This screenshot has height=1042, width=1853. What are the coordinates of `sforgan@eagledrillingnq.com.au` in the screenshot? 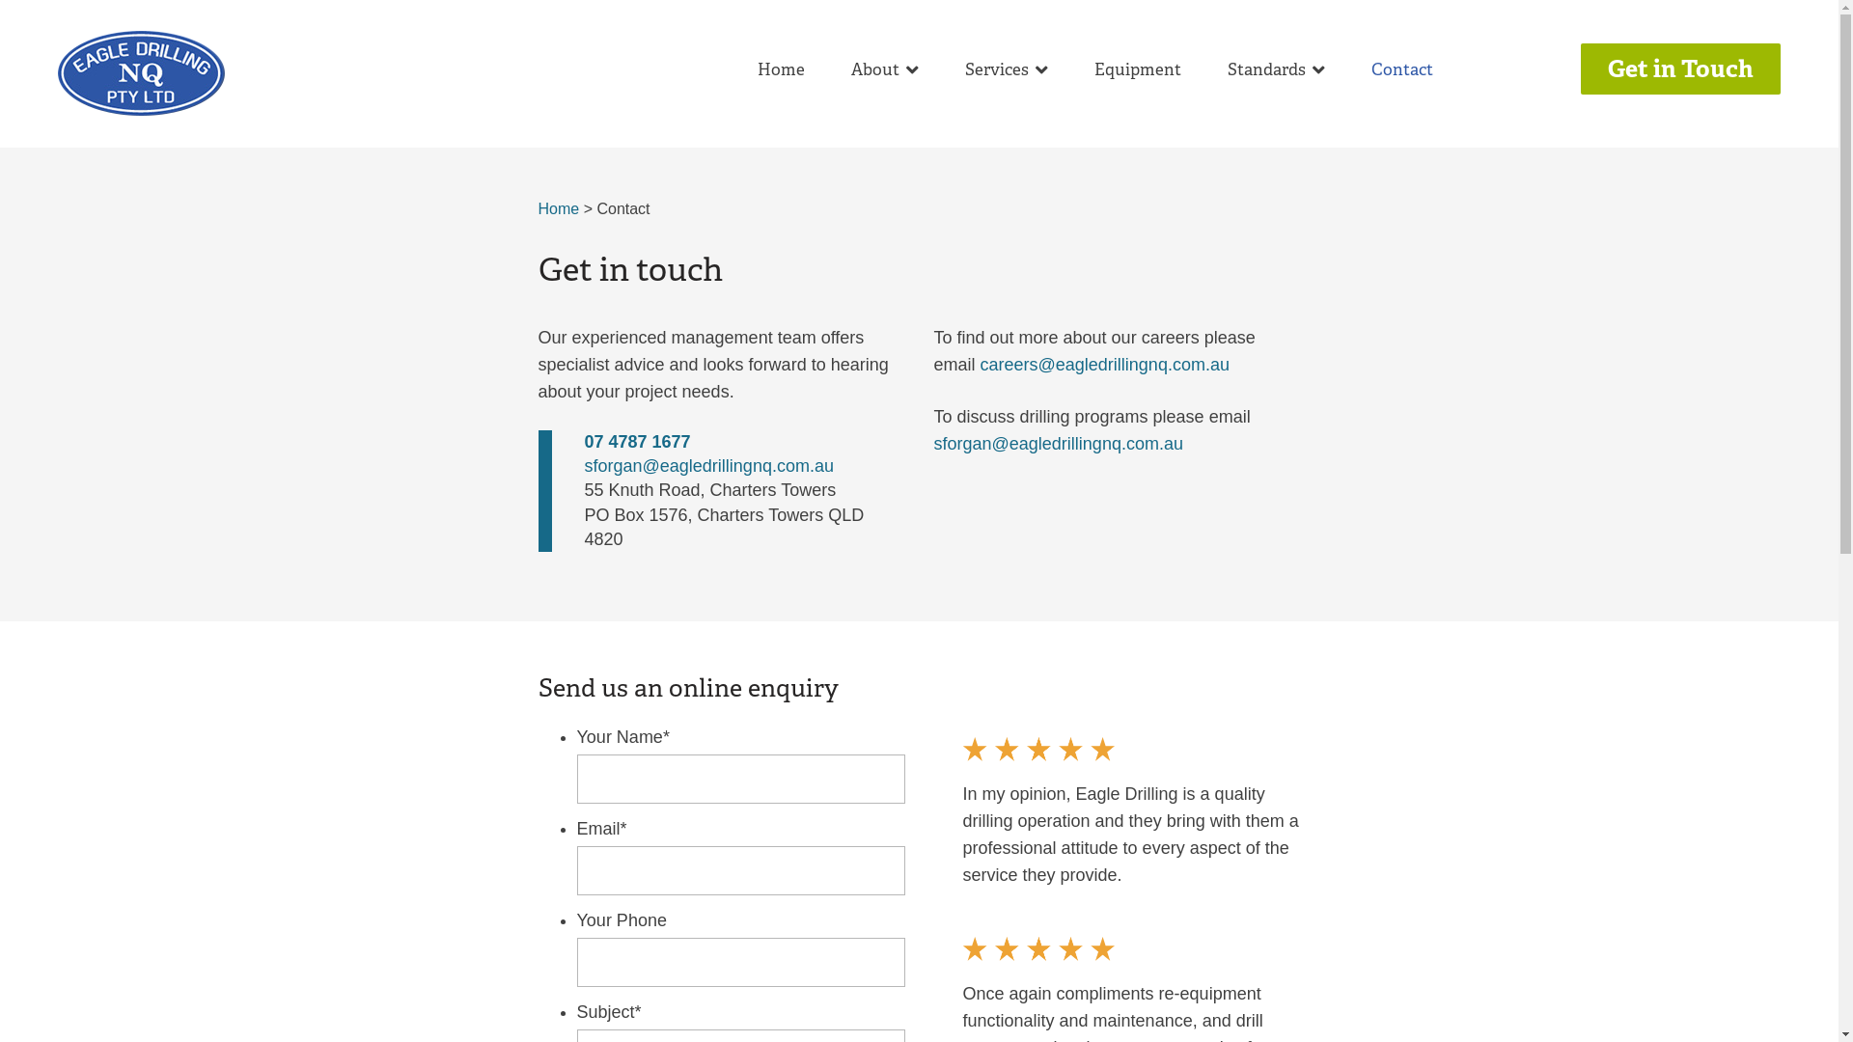 It's located at (1059, 444).